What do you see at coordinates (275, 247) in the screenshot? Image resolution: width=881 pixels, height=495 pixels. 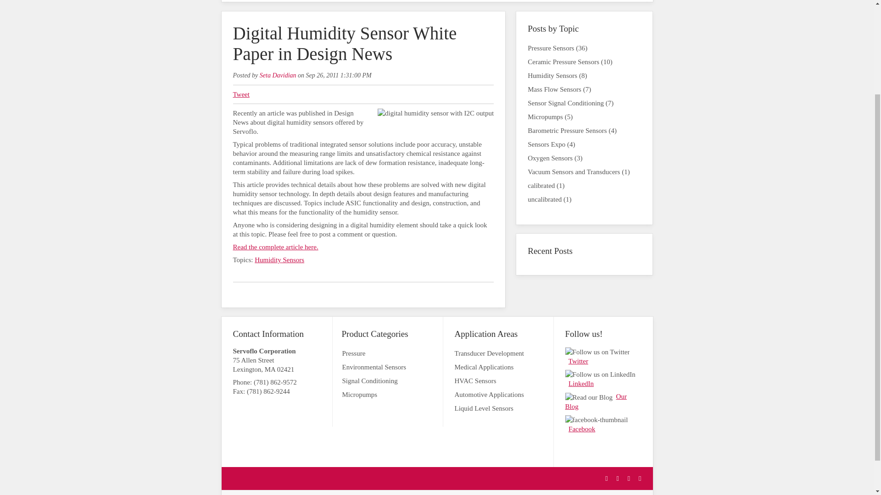 I see `Read the complete article here.` at bounding box center [275, 247].